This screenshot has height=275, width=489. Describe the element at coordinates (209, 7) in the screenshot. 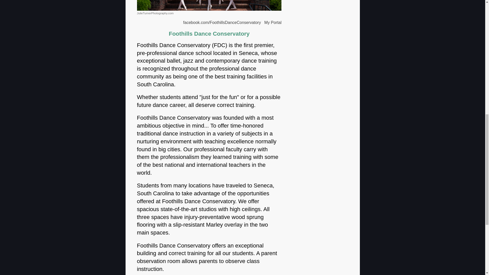

I see `JulieTurnerPhotography.com` at that location.